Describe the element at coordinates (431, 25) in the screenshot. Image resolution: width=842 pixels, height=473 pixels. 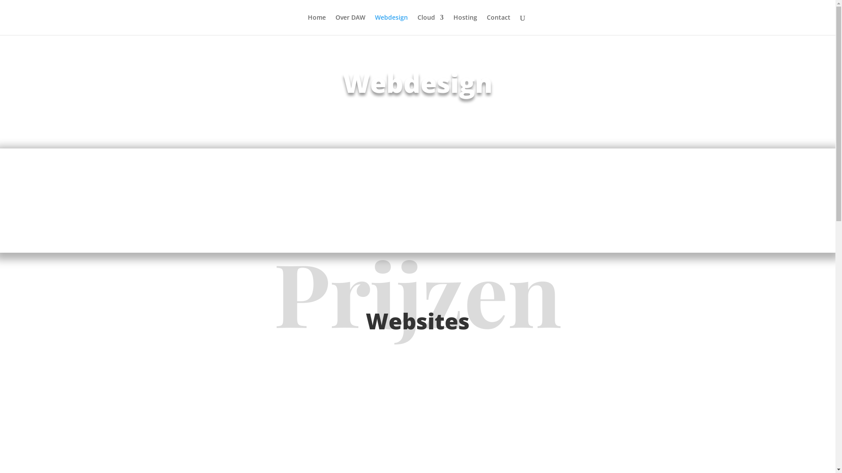
I see `Cloud` at that location.